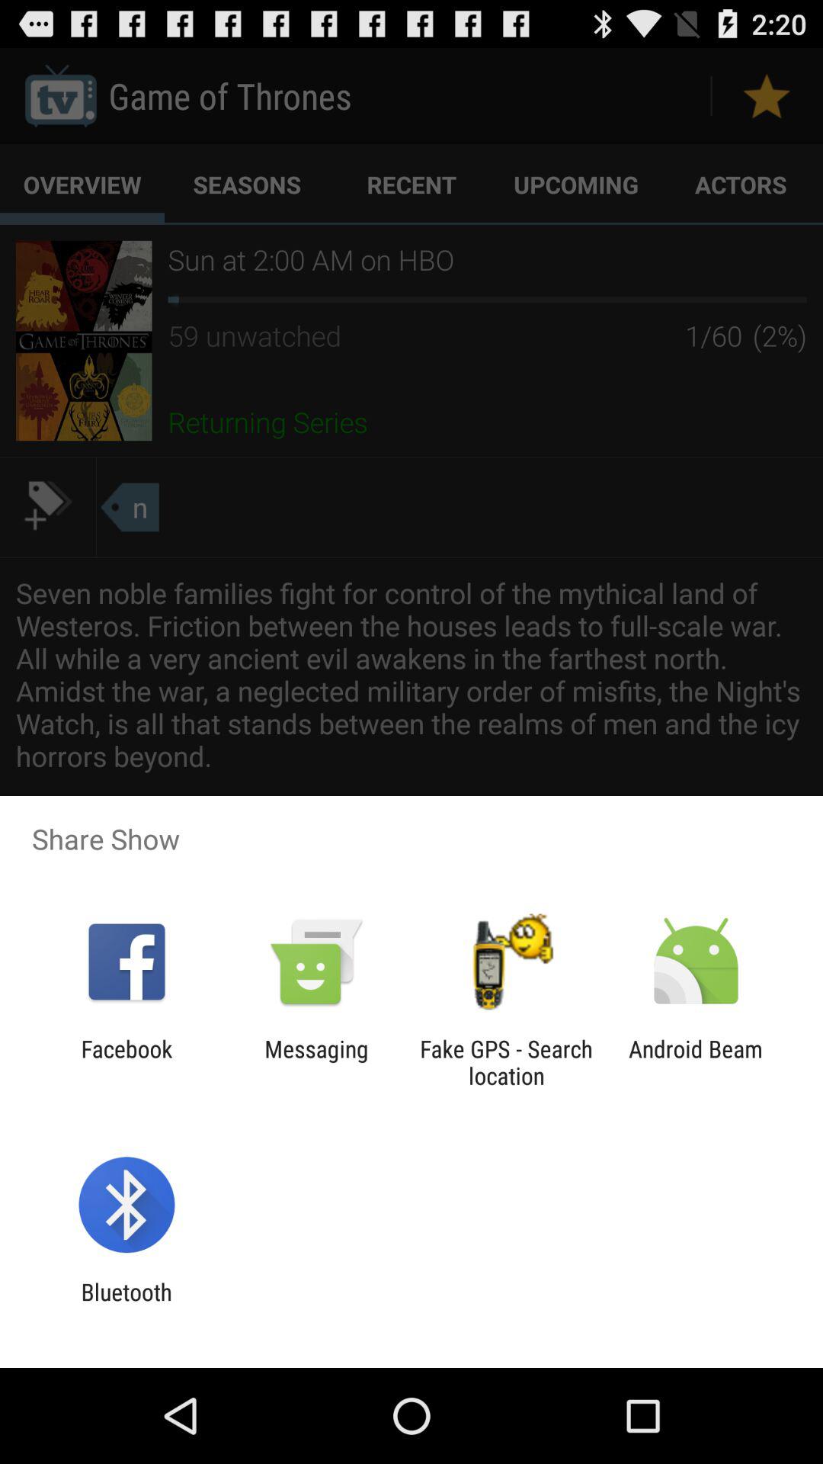 The height and width of the screenshot is (1464, 823). I want to click on turn on the item next to the fake gps search app, so click(316, 1062).